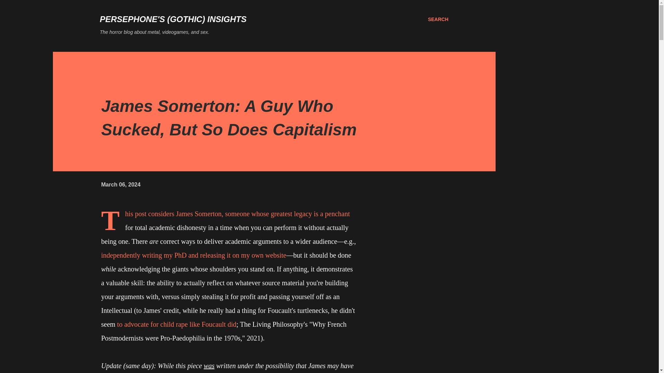  I want to click on permanent link, so click(120, 184).